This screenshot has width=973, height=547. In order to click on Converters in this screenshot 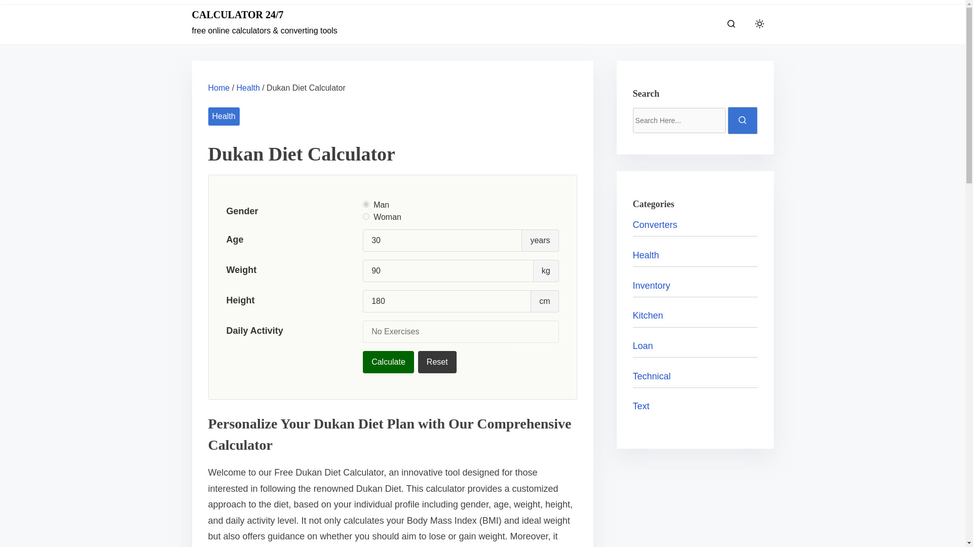, I will do `click(655, 225)`.